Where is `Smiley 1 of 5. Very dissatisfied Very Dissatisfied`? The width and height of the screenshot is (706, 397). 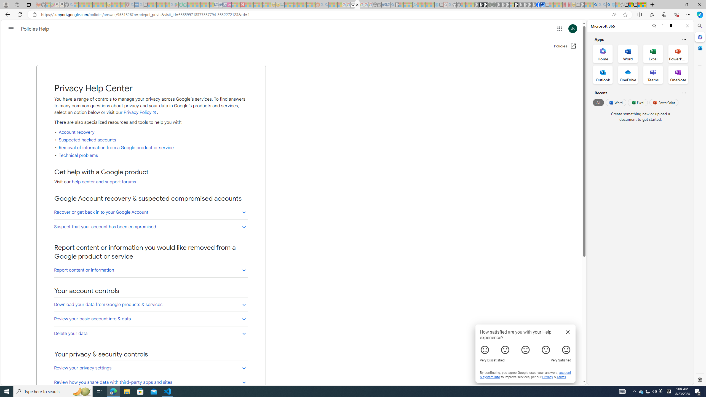 Smiley 1 of 5. Very dissatisfied Very Dissatisfied is located at coordinates (485, 350).